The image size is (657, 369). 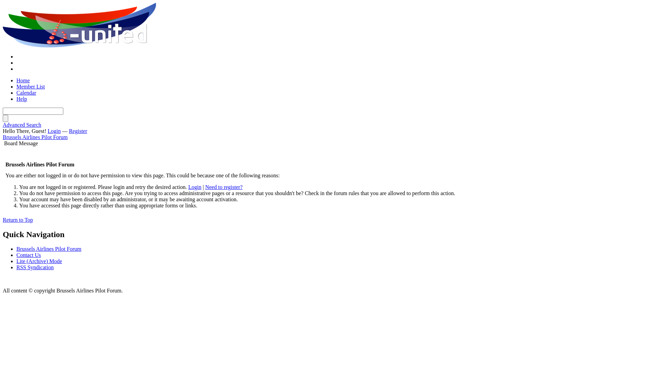 I want to click on Calendar, so click(x=26, y=93).